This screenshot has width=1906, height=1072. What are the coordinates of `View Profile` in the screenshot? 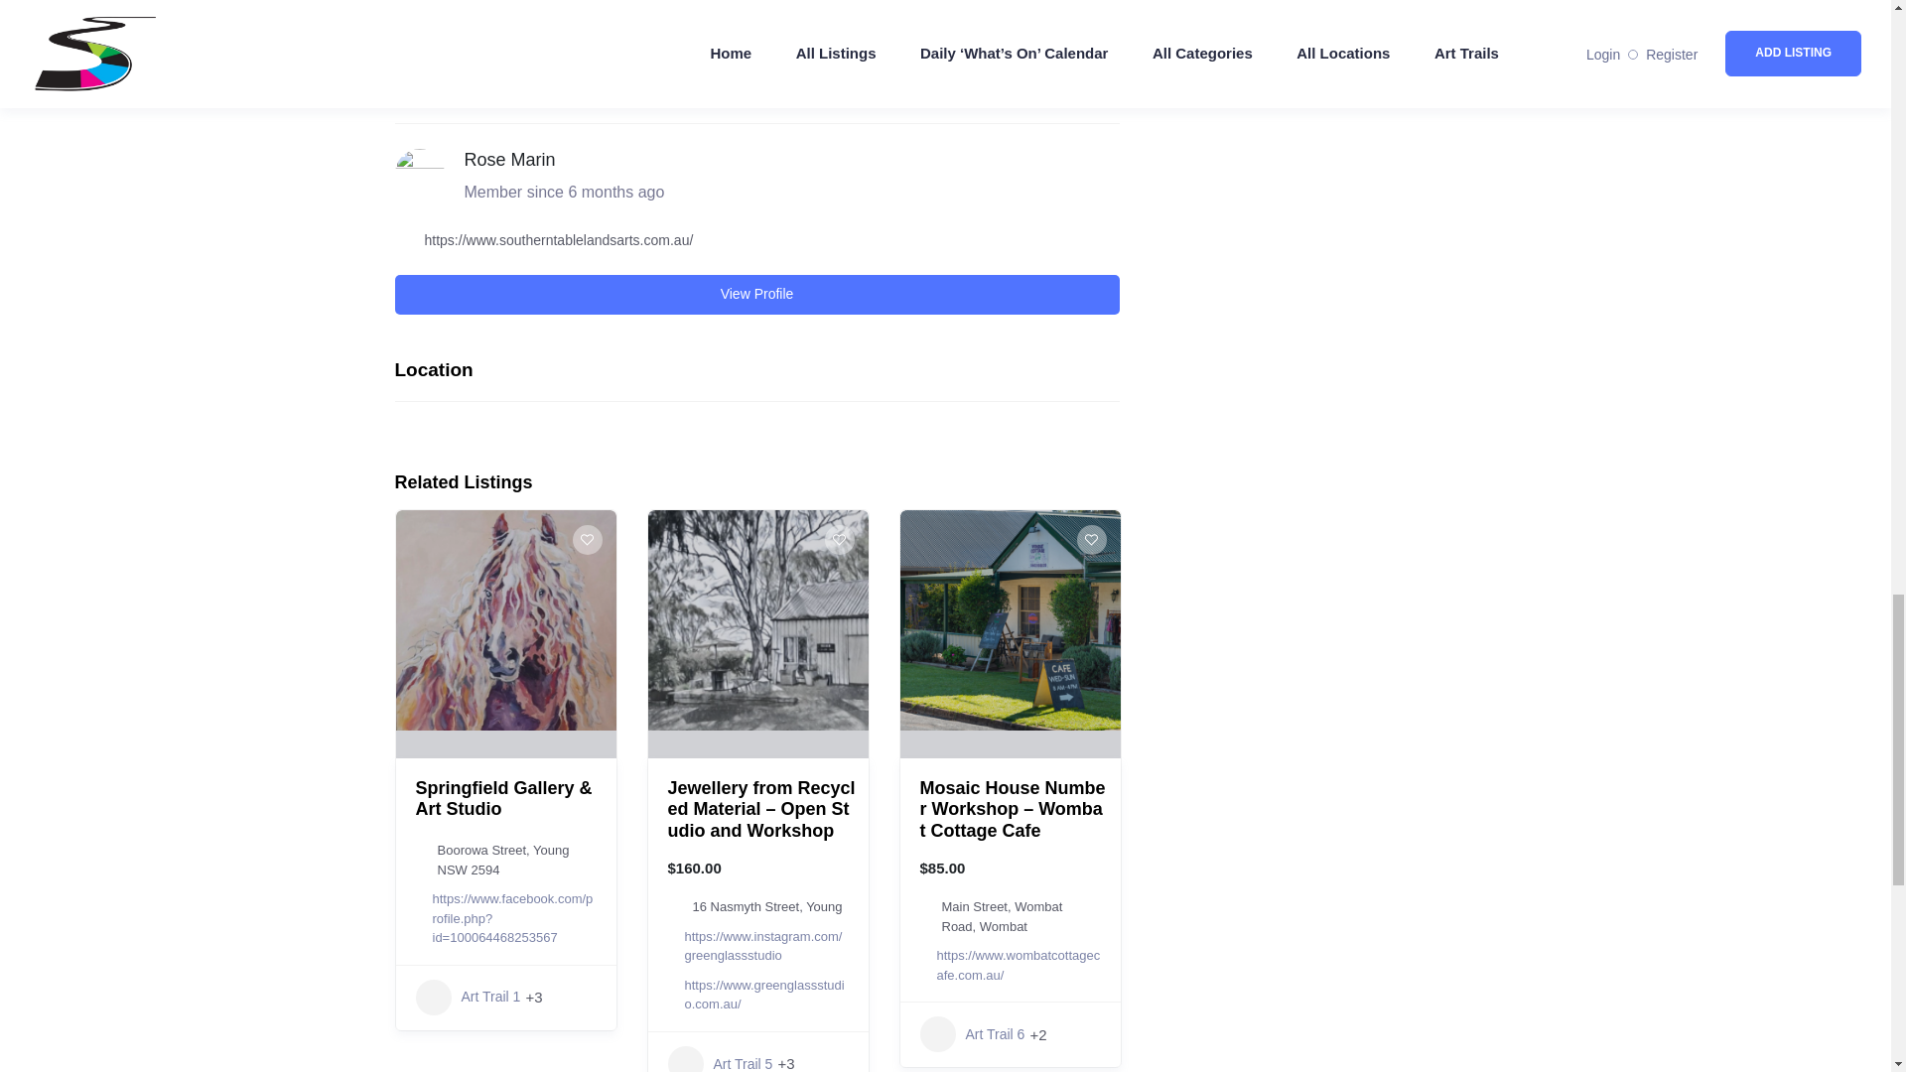 It's located at (756, 294).